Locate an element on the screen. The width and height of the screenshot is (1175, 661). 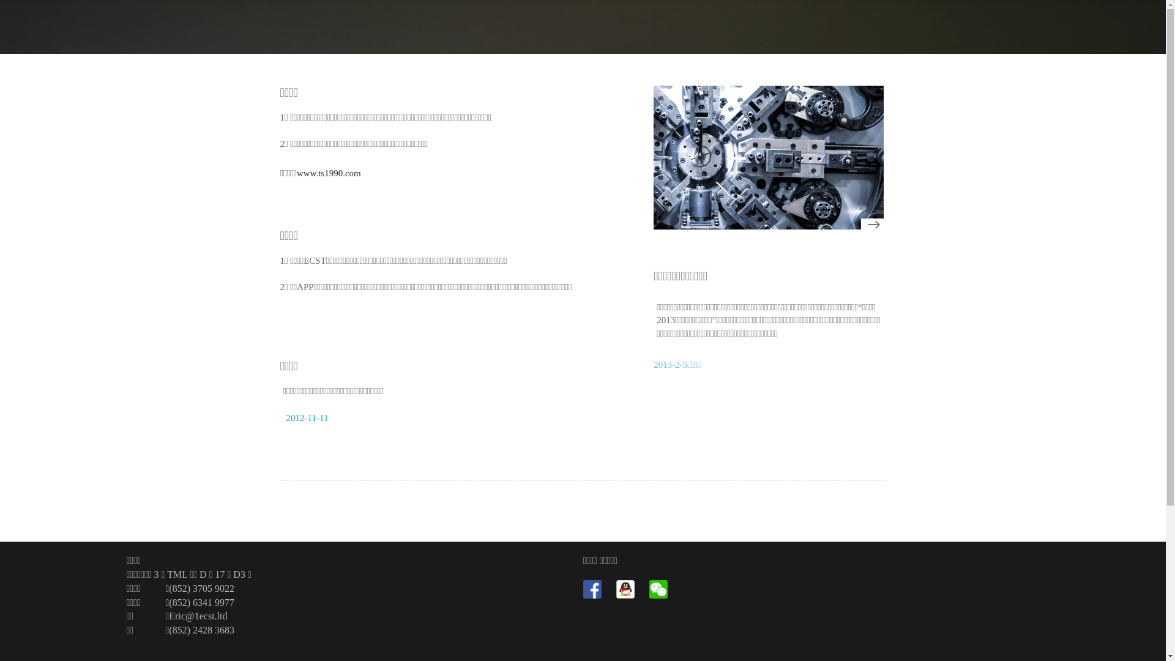
www.ts1990.com is located at coordinates (329, 173).